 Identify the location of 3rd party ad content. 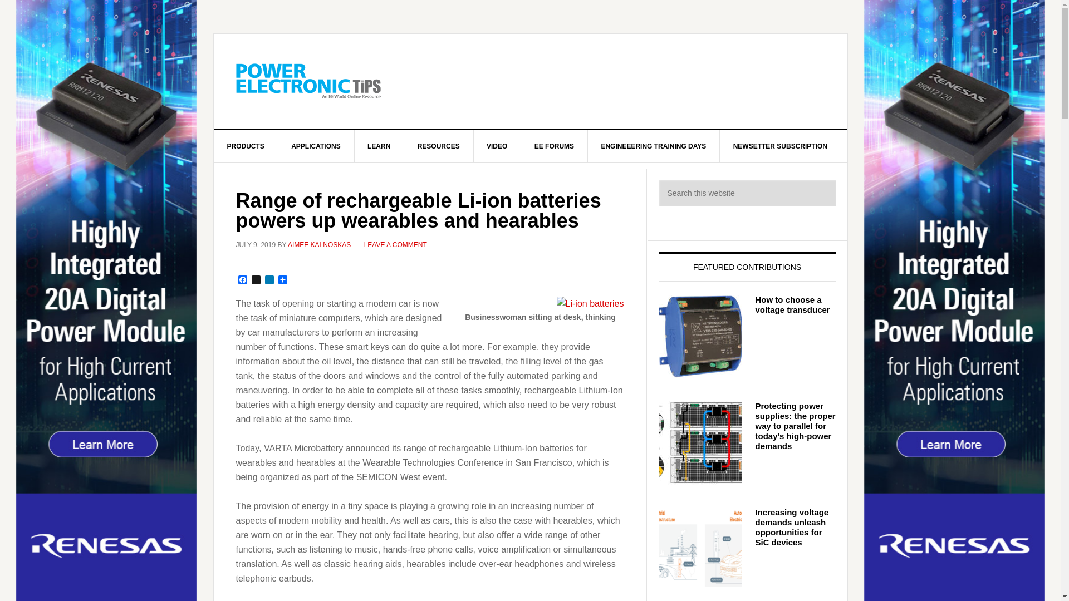
(622, 81).